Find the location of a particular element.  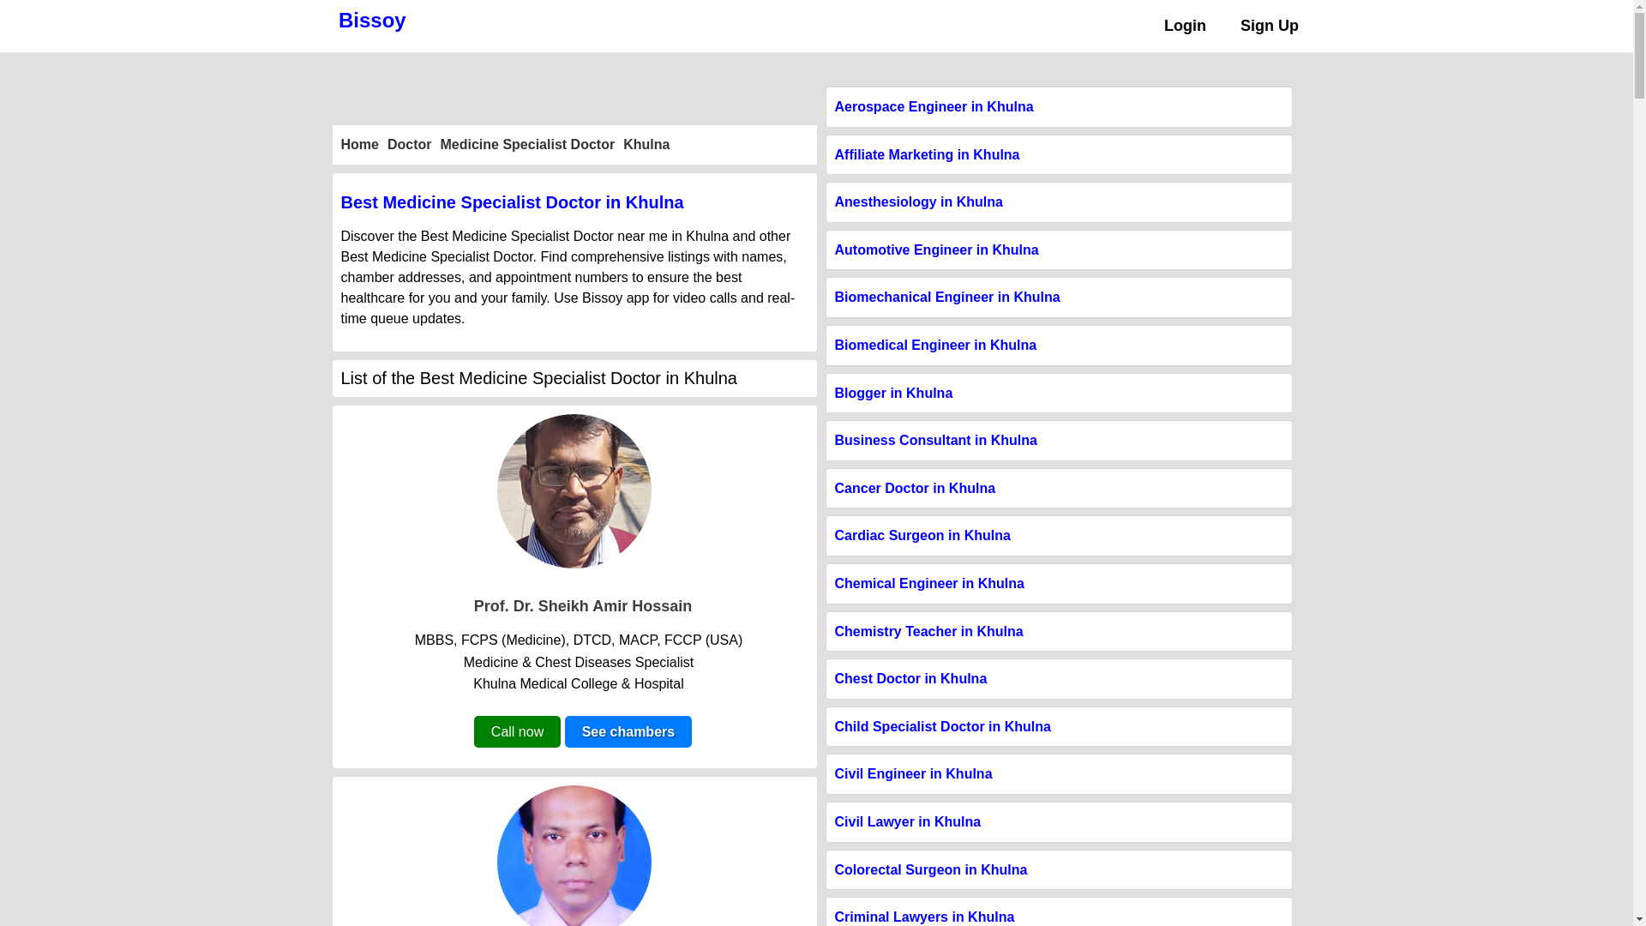

Khulna is located at coordinates (646, 144).